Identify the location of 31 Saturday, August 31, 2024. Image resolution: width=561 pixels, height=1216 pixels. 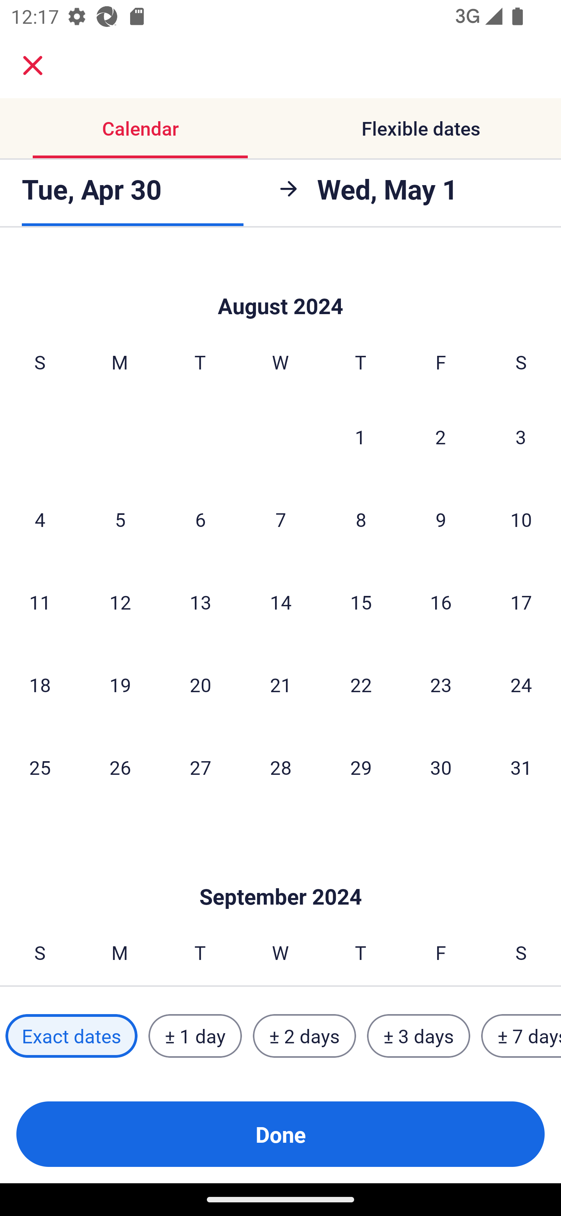
(521, 767).